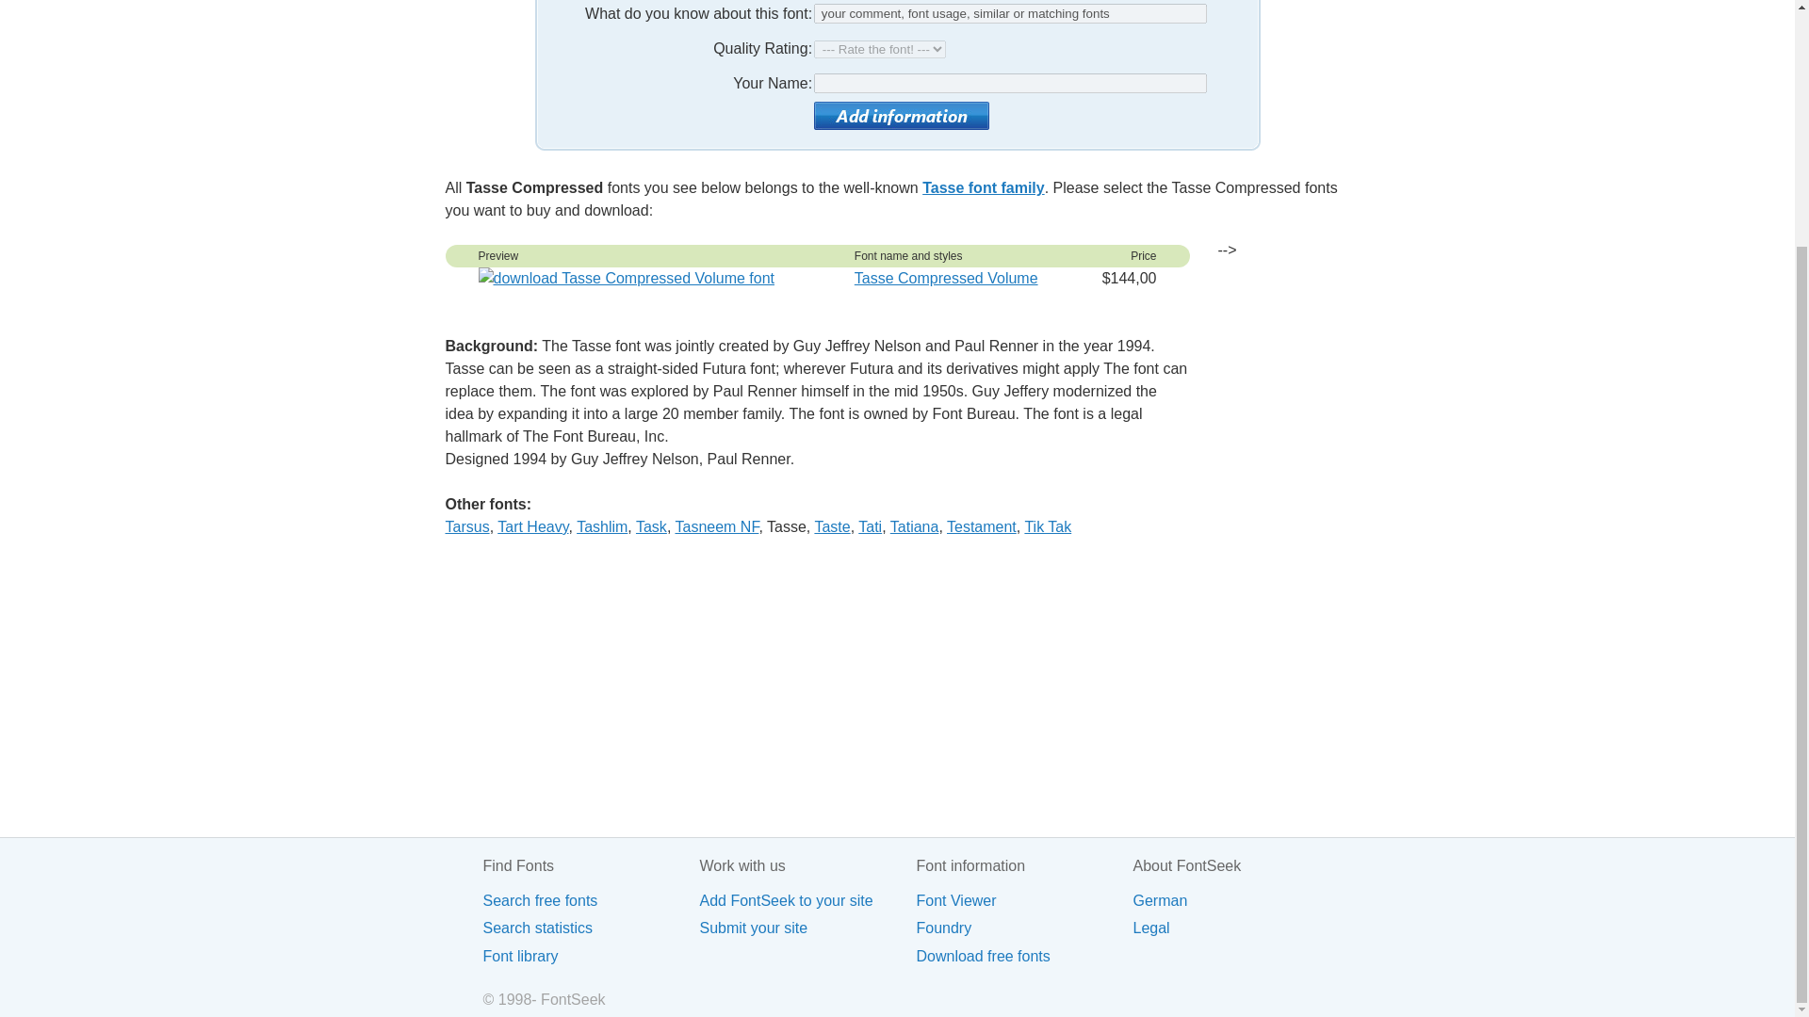 The width and height of the screenshot is (1809, 1017). Describe the element at coordinates (1240, 928) in the screenshot. I see `Legal` at that location.